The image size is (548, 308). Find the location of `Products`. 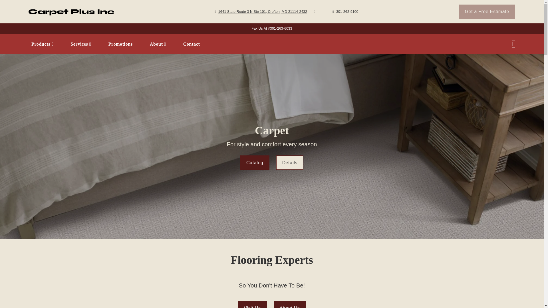

Products is located at coordinates (347, 11).